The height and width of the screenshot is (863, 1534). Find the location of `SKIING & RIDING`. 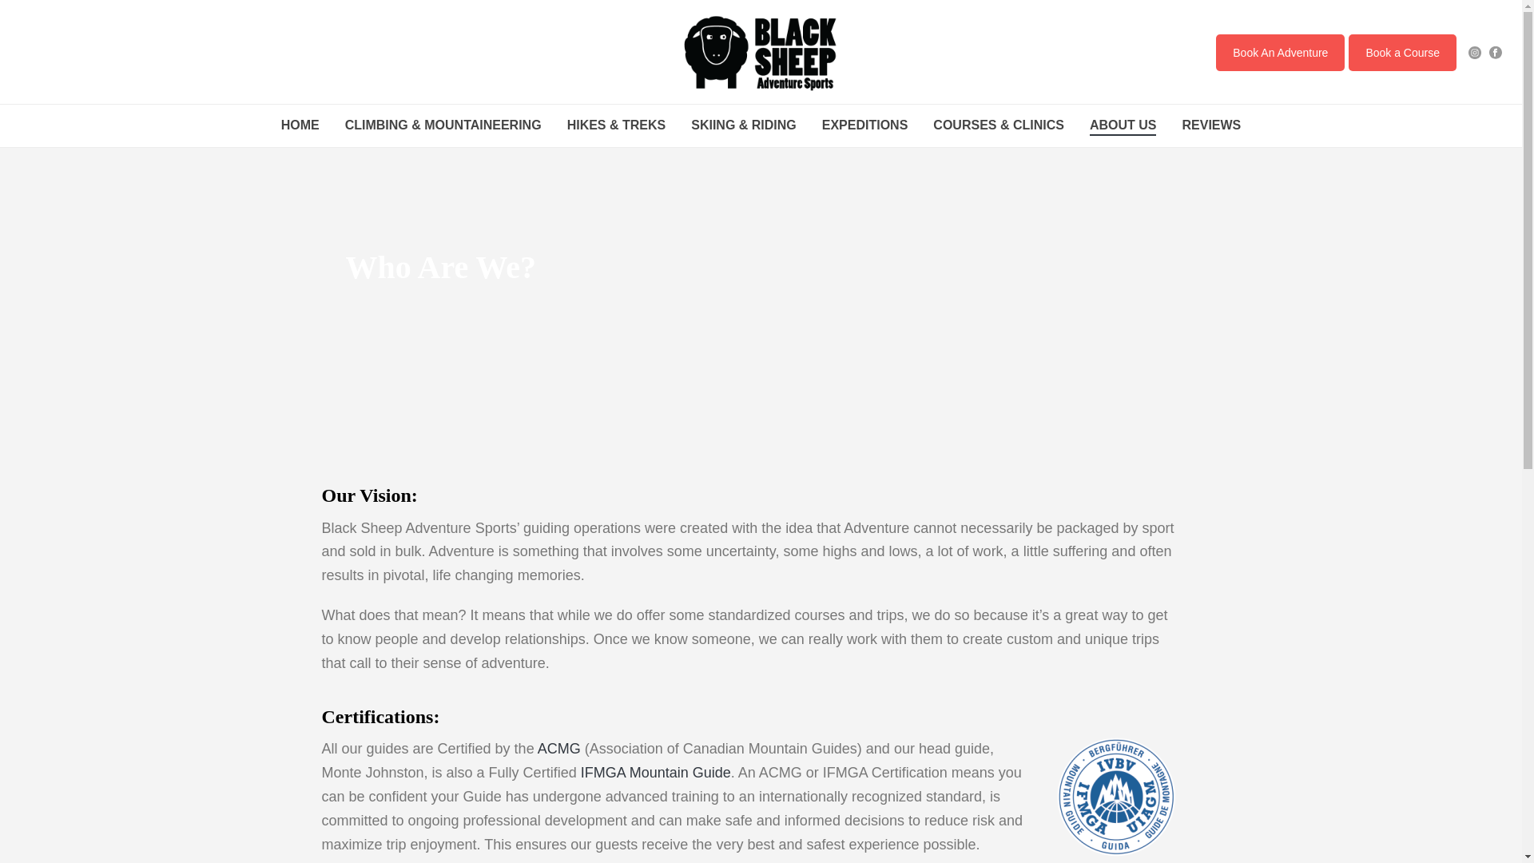

SKIING & RIDING is located at coordinates (744, 126).